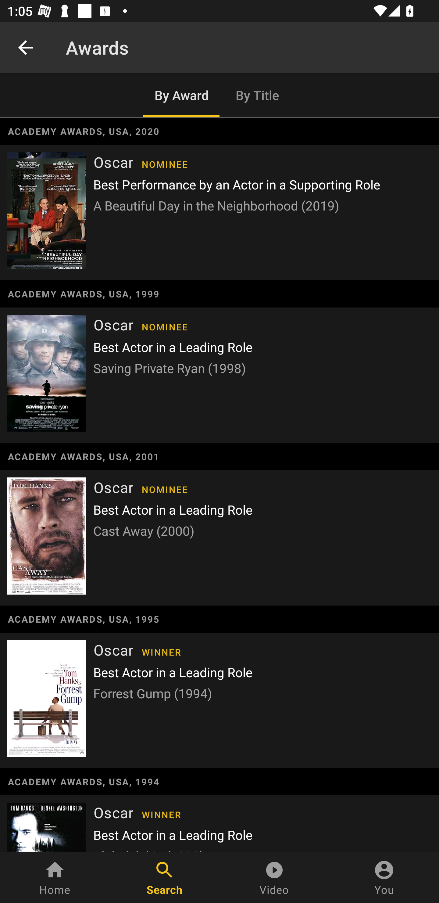 This screenshot has width=439, height=903. What do you see at coordinates (274, 877) in the screenshot?
I see `Video` at bounding box center [274, 877].